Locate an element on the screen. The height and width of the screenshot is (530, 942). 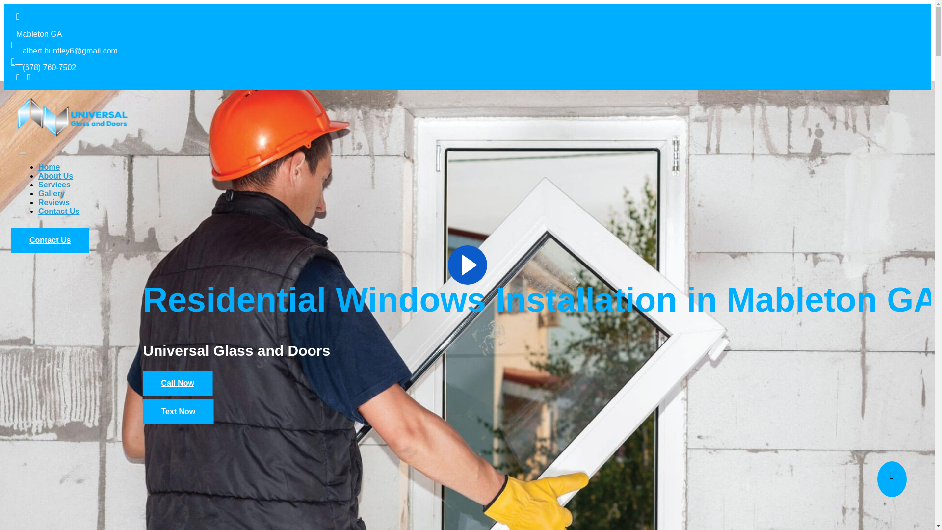
Contact Us is located at coordinates (59, 211).